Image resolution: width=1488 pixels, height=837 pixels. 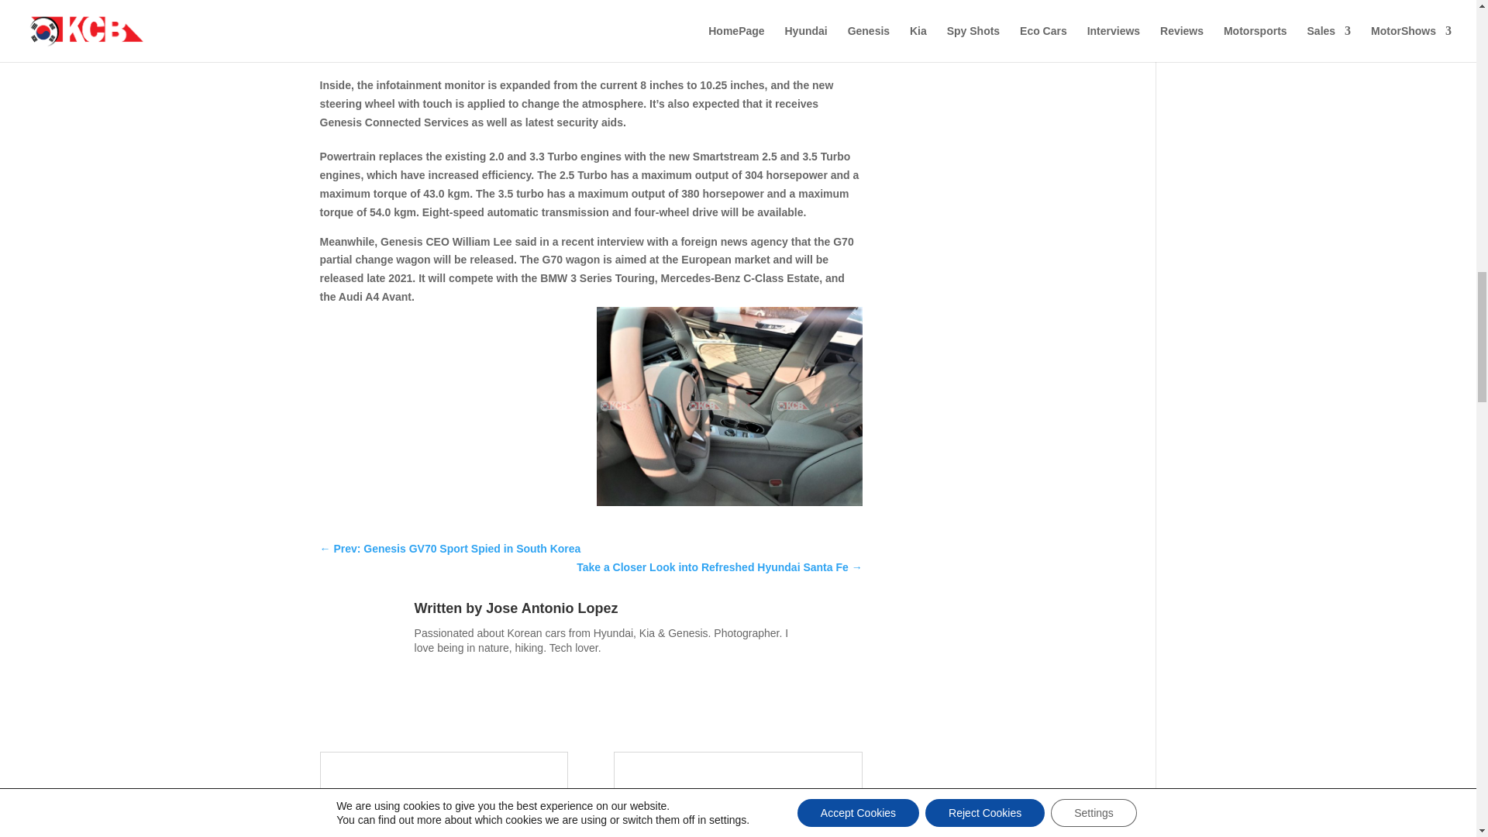 I want to click on KIA EV6 GT Facelift Testing in Europe, so click(x=1020, y=253).